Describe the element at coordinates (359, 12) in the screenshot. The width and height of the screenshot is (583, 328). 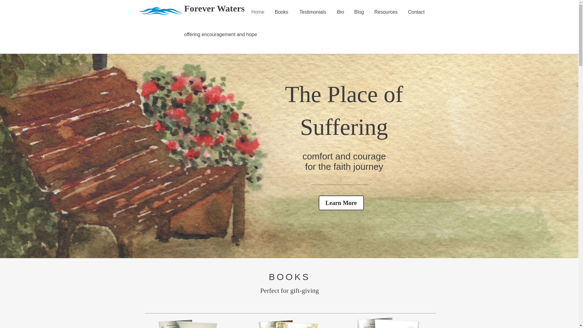
I see `Blog` at that location.